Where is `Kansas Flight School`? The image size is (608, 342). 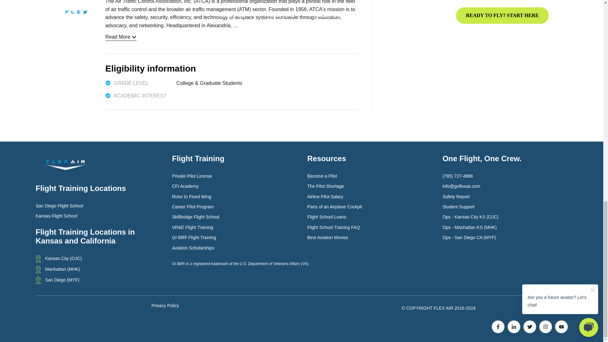 Kansas Flight School is located at coordinates (56, 216).